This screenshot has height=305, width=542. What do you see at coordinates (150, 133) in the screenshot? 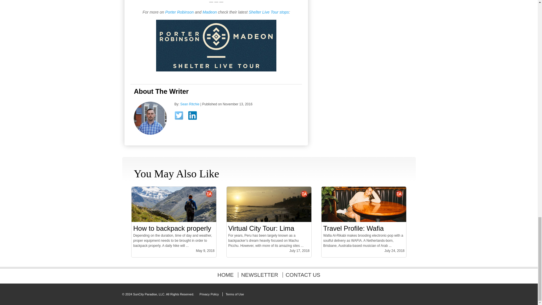
I see `Sean Ritchie` at bounding box center [150, 133].